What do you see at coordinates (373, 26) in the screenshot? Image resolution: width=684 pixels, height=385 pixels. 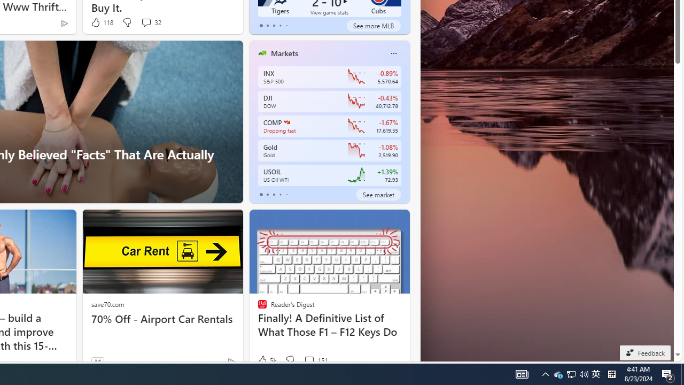 I see `See more MLB` at bounding box center [373, 26].